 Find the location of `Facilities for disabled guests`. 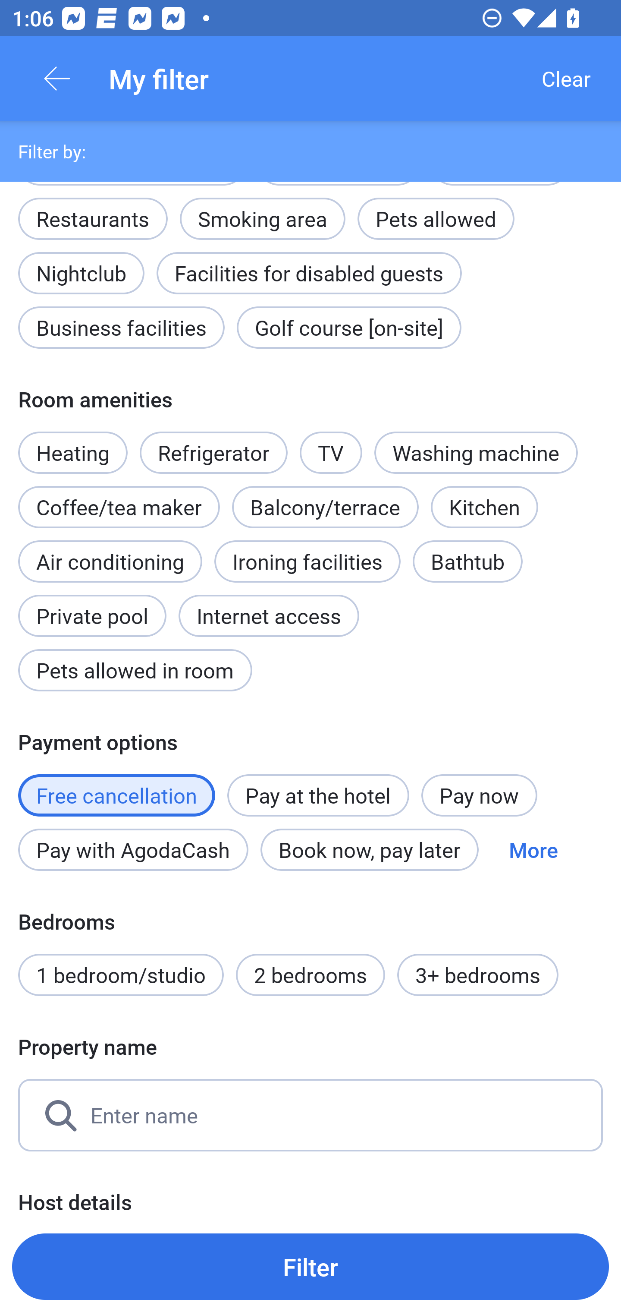

Facilities for disabled guests is located at coordinates (309, 274).